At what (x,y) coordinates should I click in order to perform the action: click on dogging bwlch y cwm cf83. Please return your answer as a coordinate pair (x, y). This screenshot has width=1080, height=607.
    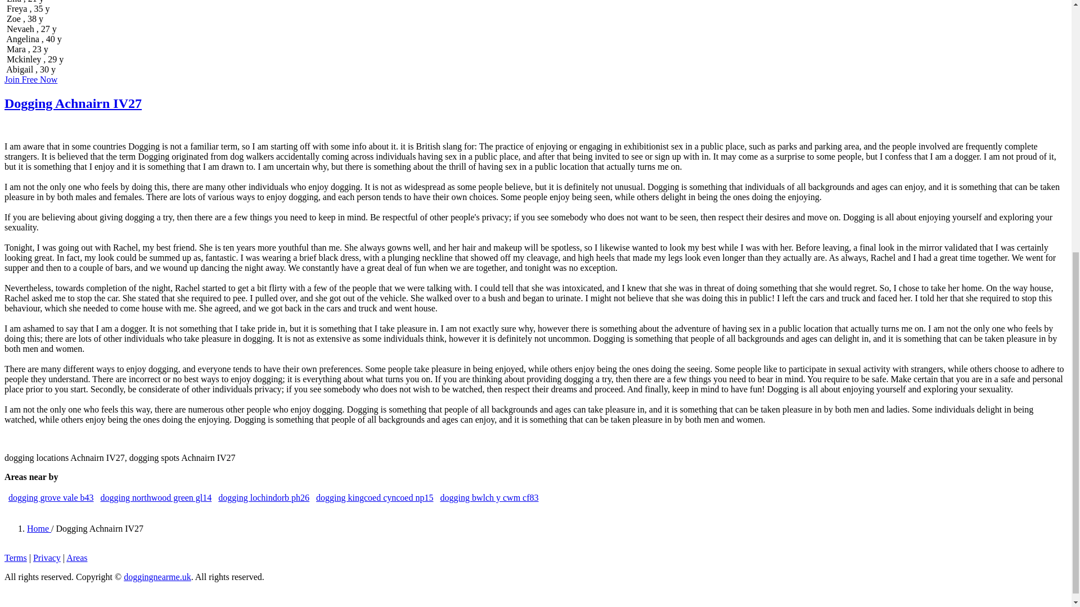
    Looking at the image, I should click on (488, 497).